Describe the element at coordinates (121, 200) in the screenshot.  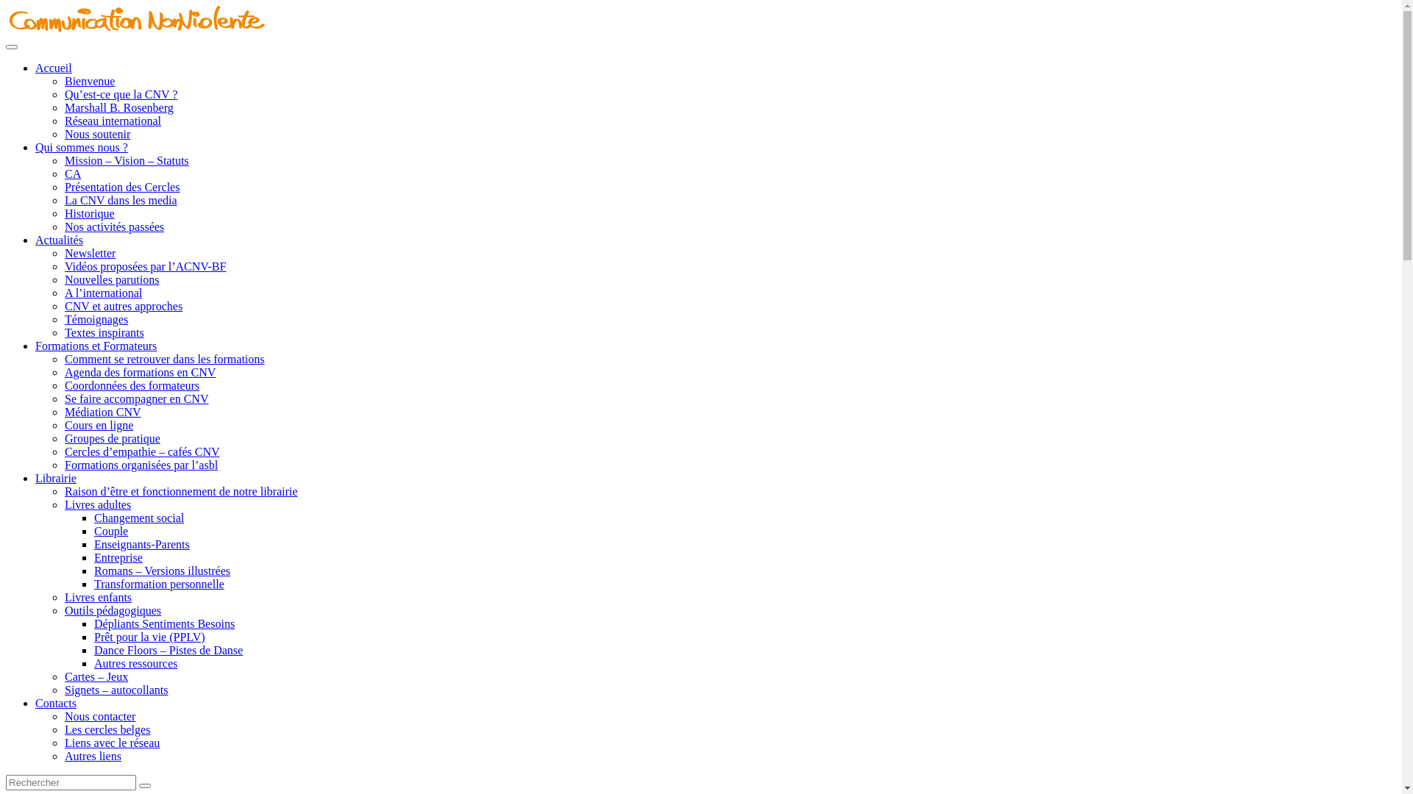
I see `La CNV dans les media` at that location.